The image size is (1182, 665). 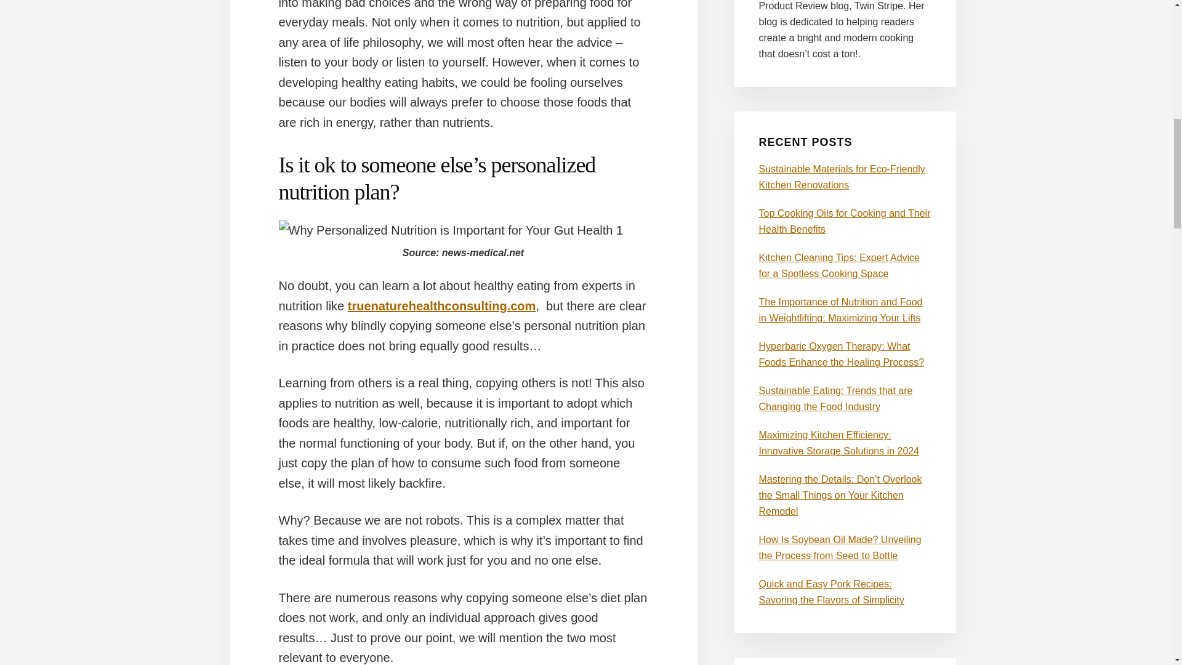 I want to click on Top Cooking Oils for Cooking and Their Health Benefits, so click(x=845, y=222).